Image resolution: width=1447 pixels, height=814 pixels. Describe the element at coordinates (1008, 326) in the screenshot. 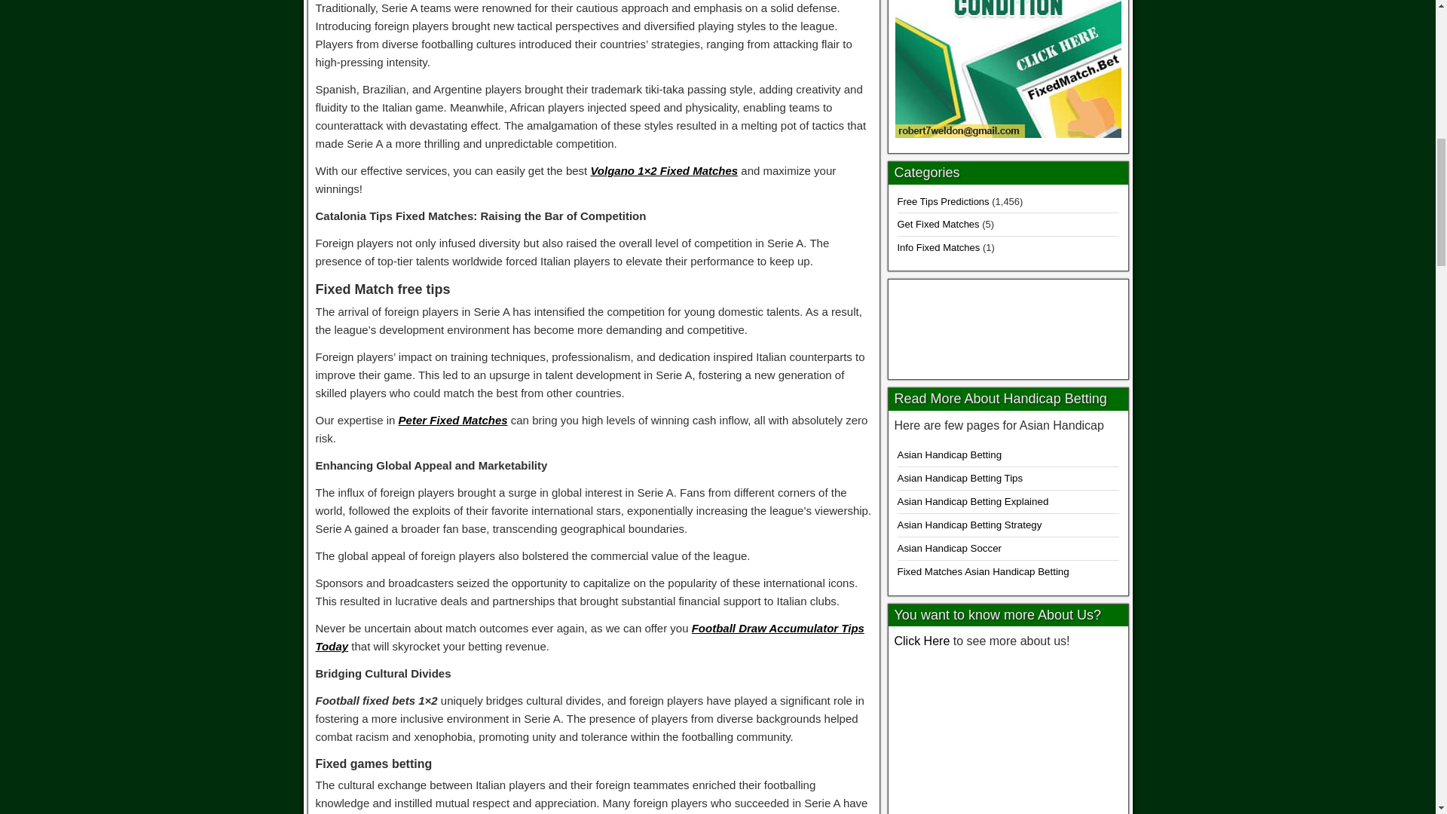

I see `fixed matches 1x2` at that location.